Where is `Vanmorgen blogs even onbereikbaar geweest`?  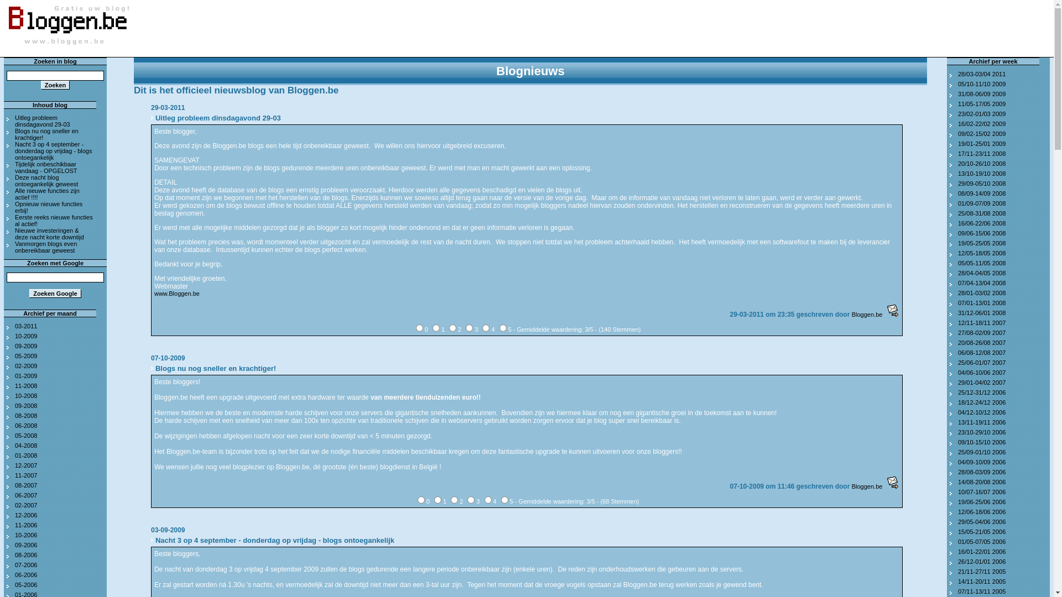
Vanmorgen blogs even onbereikbaar geweest is located at coordinates (46, 247).